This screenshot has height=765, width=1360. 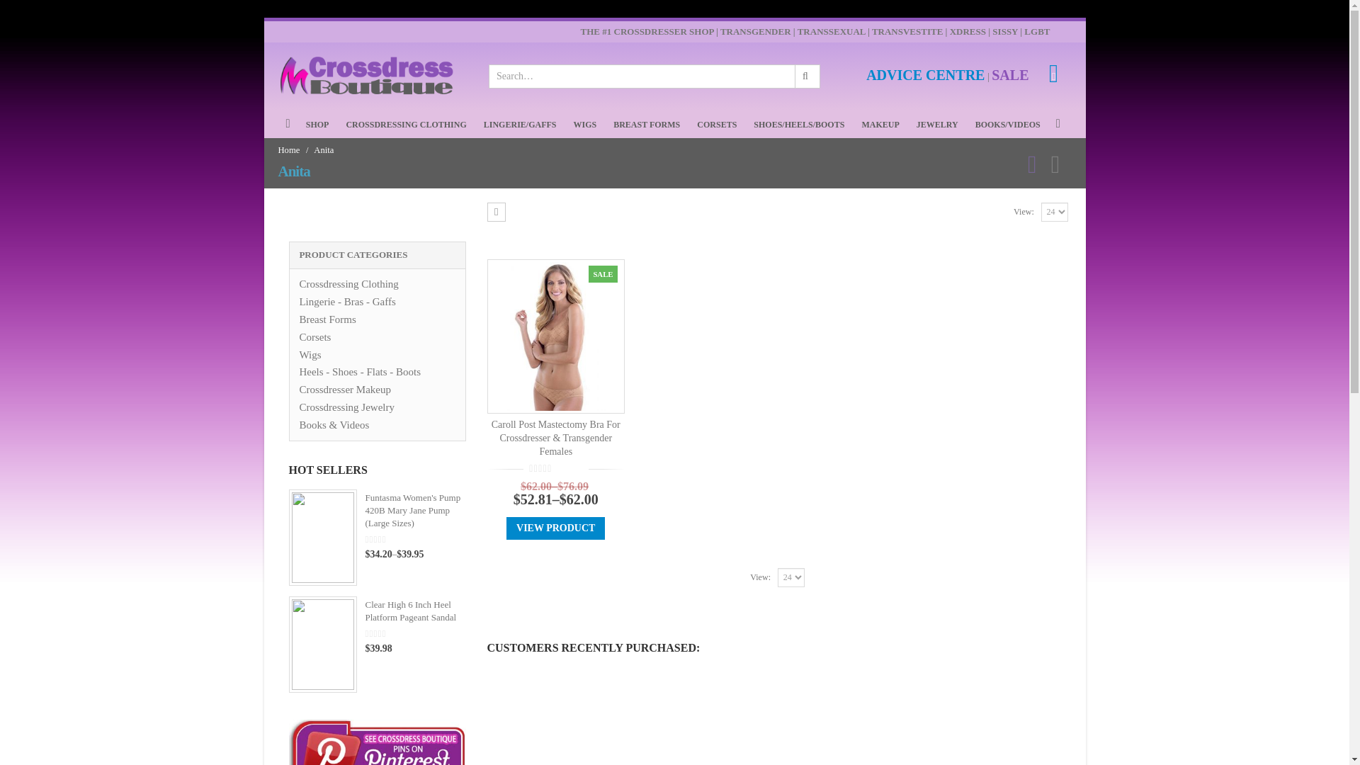 I want to click on 0, so click(x=557, y=468).